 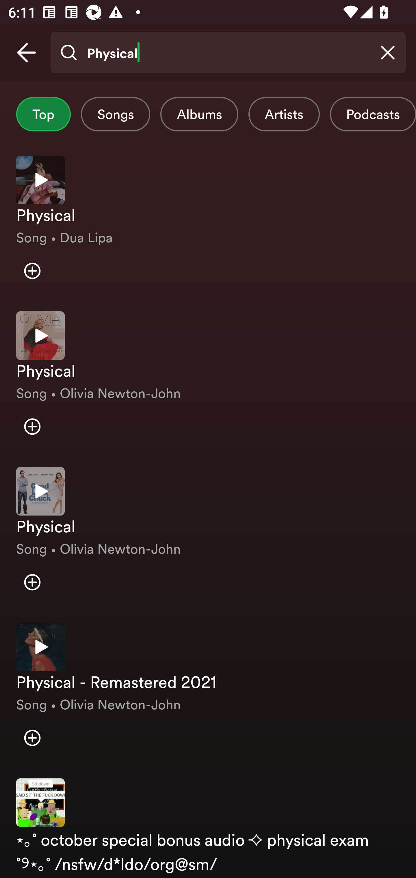 What do you see at coordinates (40, 336) in the screenshot?
I see `Play preview` at bounding box center [40, 336].